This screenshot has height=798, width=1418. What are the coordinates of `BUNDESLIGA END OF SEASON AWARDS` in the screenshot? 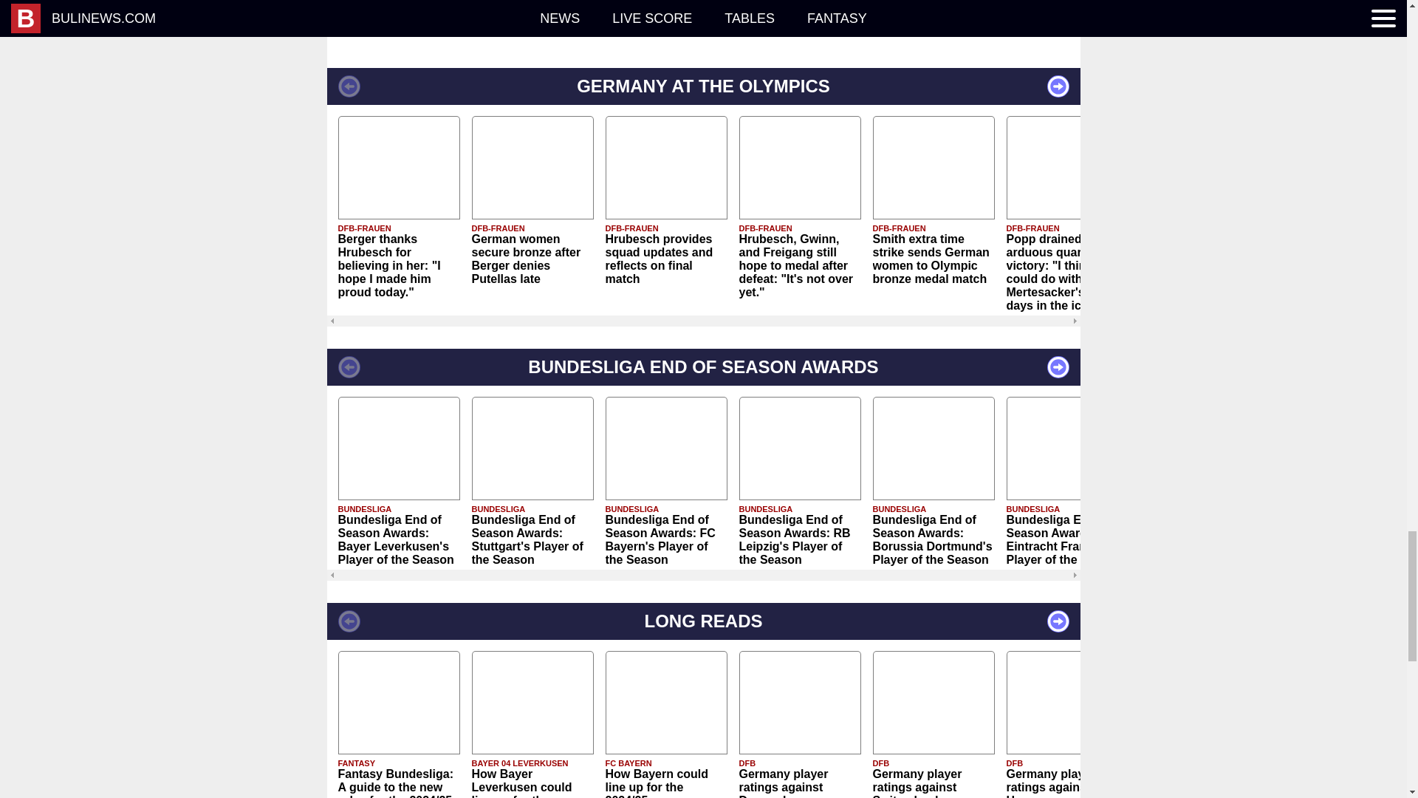 It's located at (702, 366).